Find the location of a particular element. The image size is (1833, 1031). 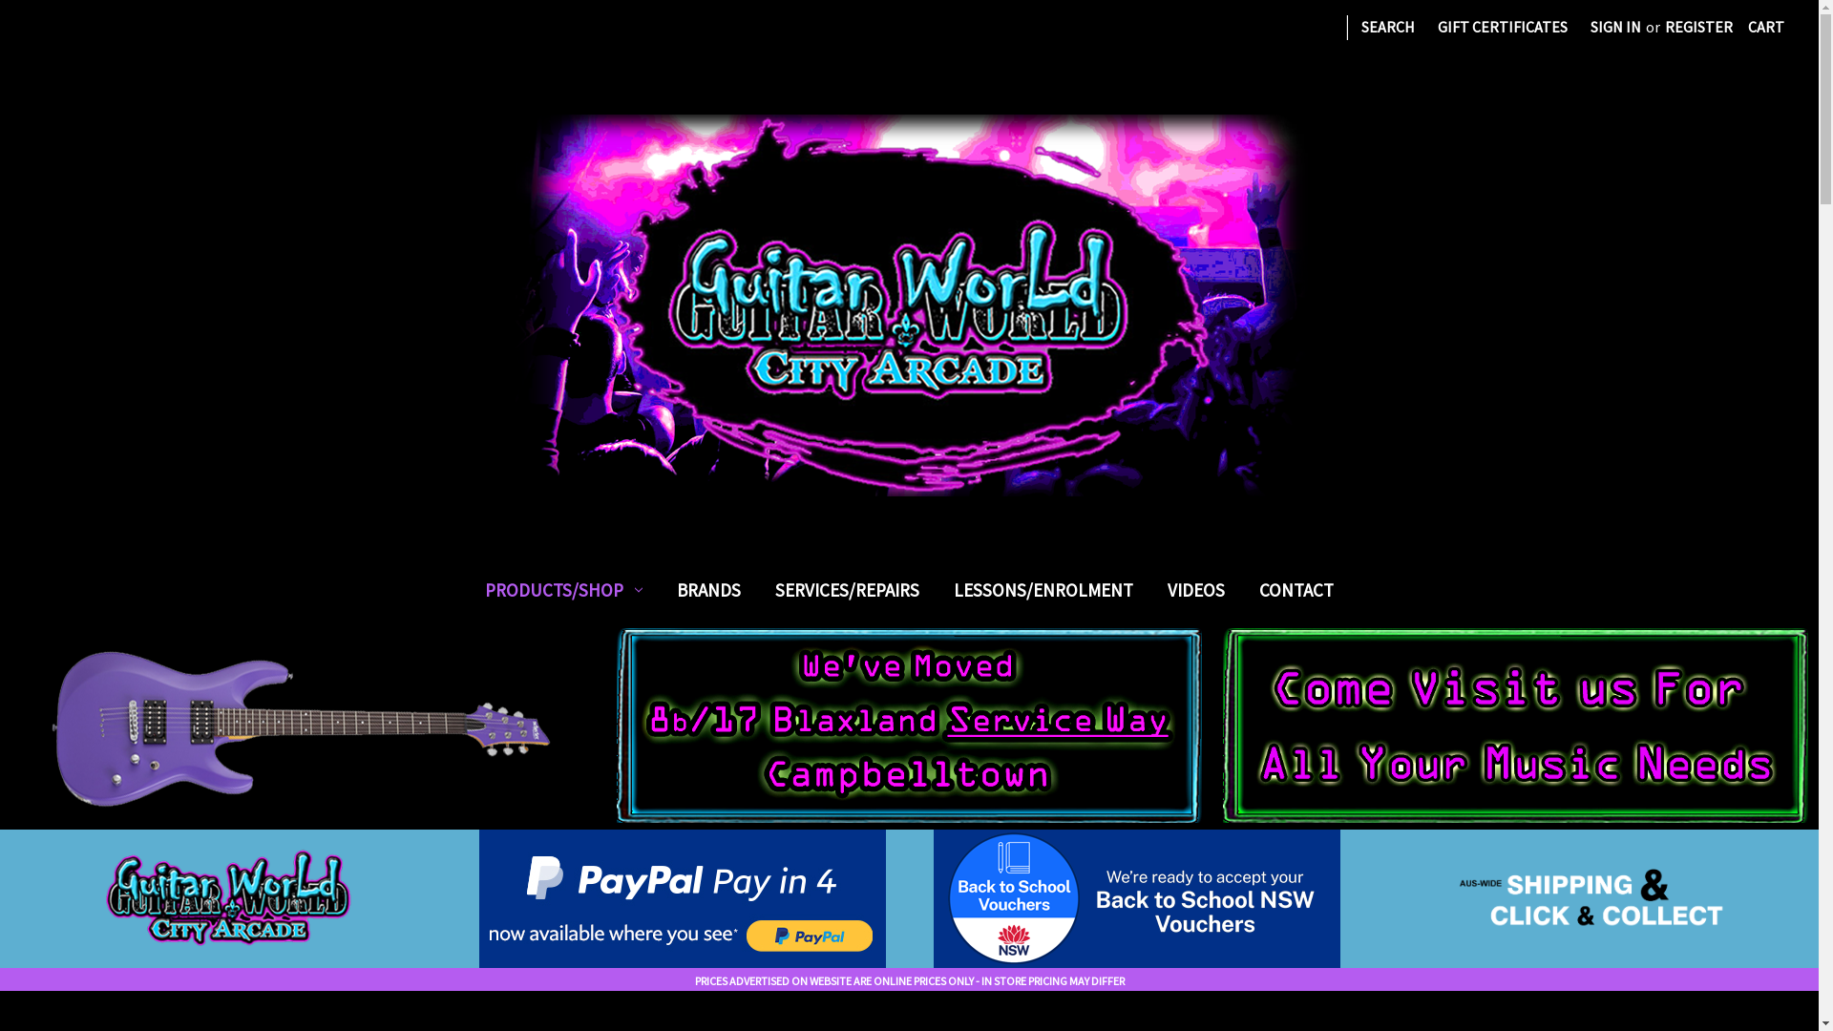

PRODUCTS/SHOP is located at coordinates (563, 594).